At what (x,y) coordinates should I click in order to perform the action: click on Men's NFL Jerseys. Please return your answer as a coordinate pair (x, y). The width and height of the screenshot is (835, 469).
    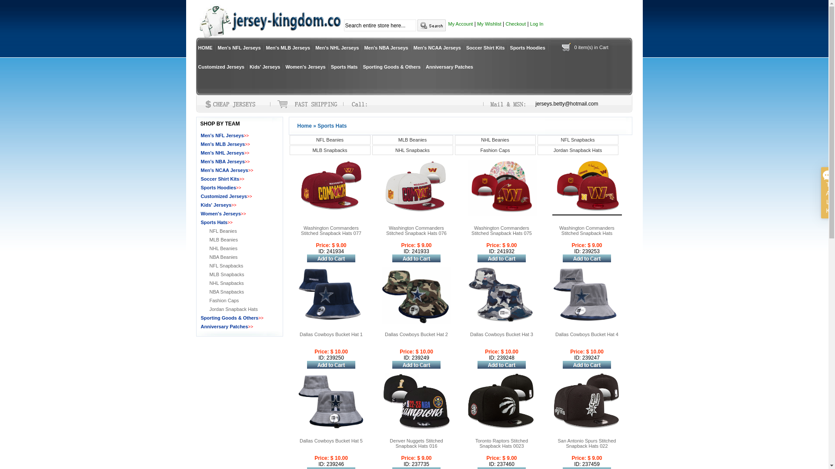
    Looking at the image, I should click on (239, 48).